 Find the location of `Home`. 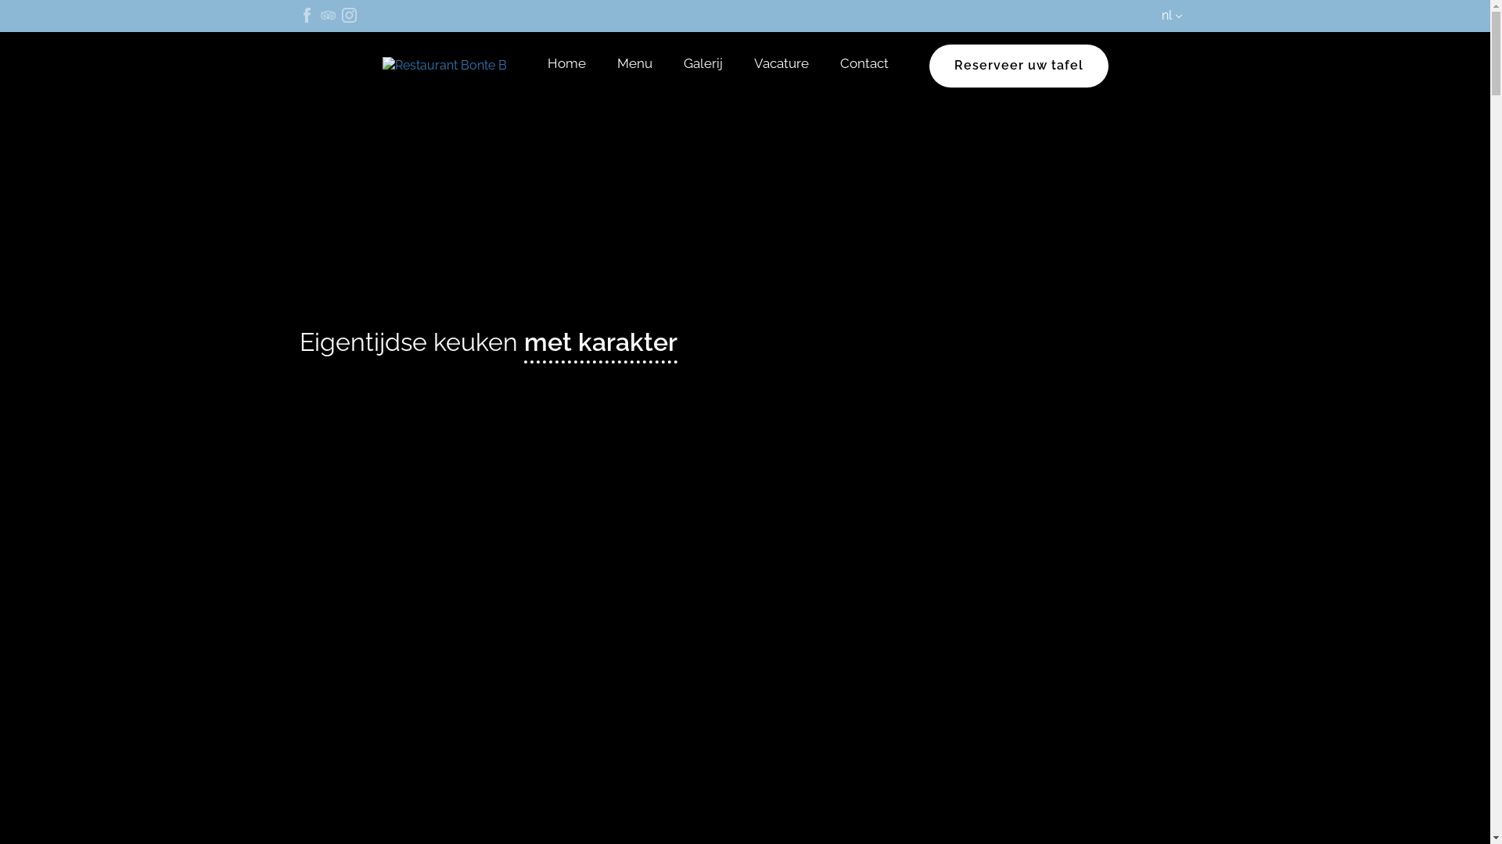

Home is located at coordinates (566, 66).